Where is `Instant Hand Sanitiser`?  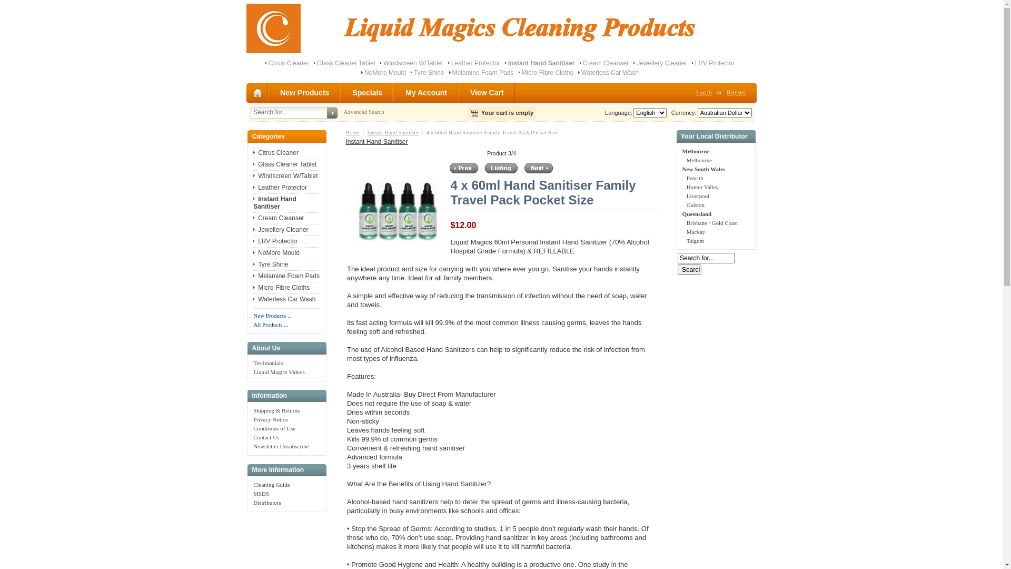 Instant Hand Sanitiser is located at coordinates (393, 132).